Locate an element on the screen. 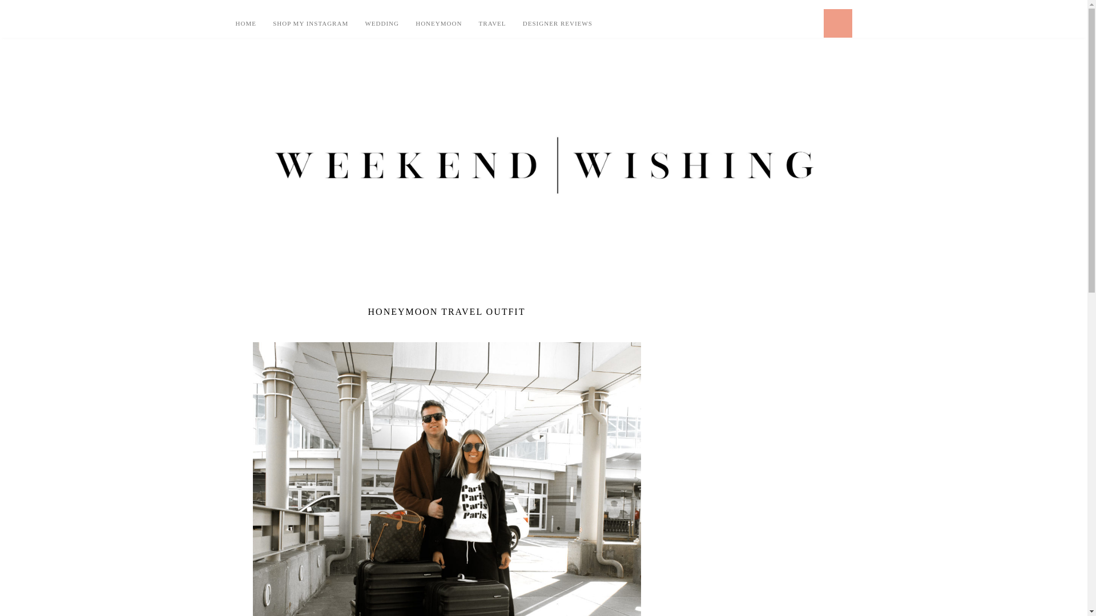 The width and height of the screenshot is (1096, 616). TRAVEL is located at coordinates (493, 23).